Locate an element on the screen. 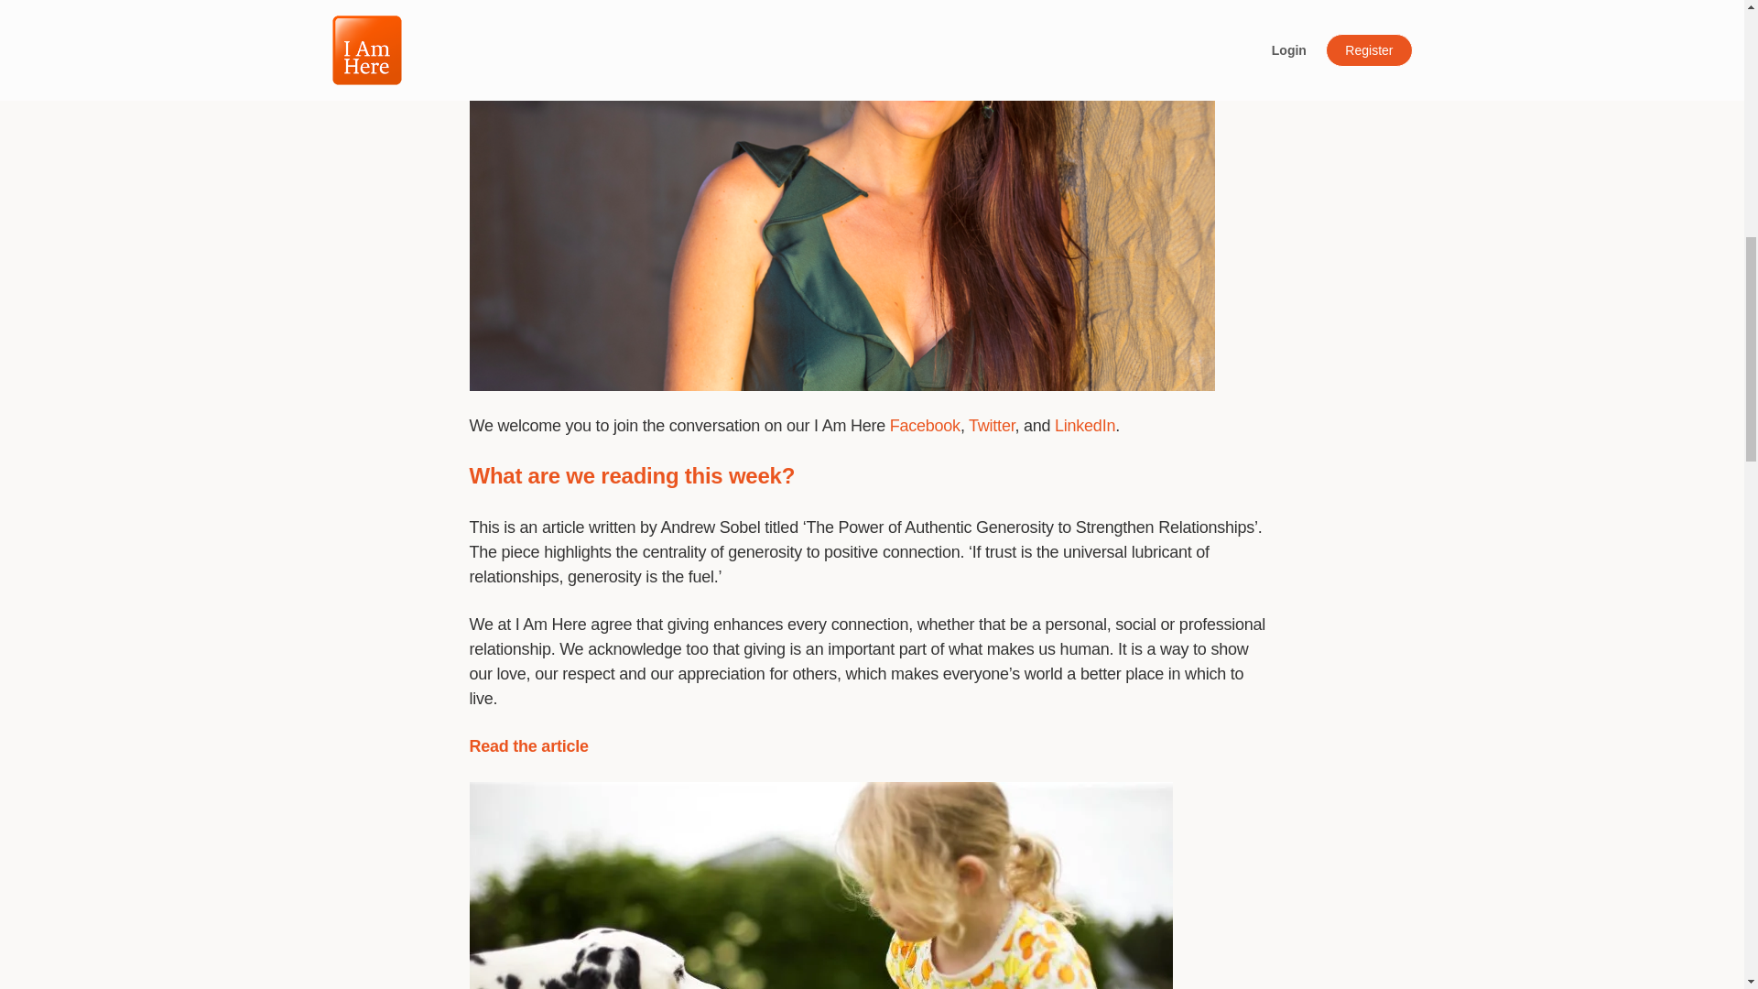 This screenshot has height=989, width=1758. Facebook is located at coordinates (925, 425).